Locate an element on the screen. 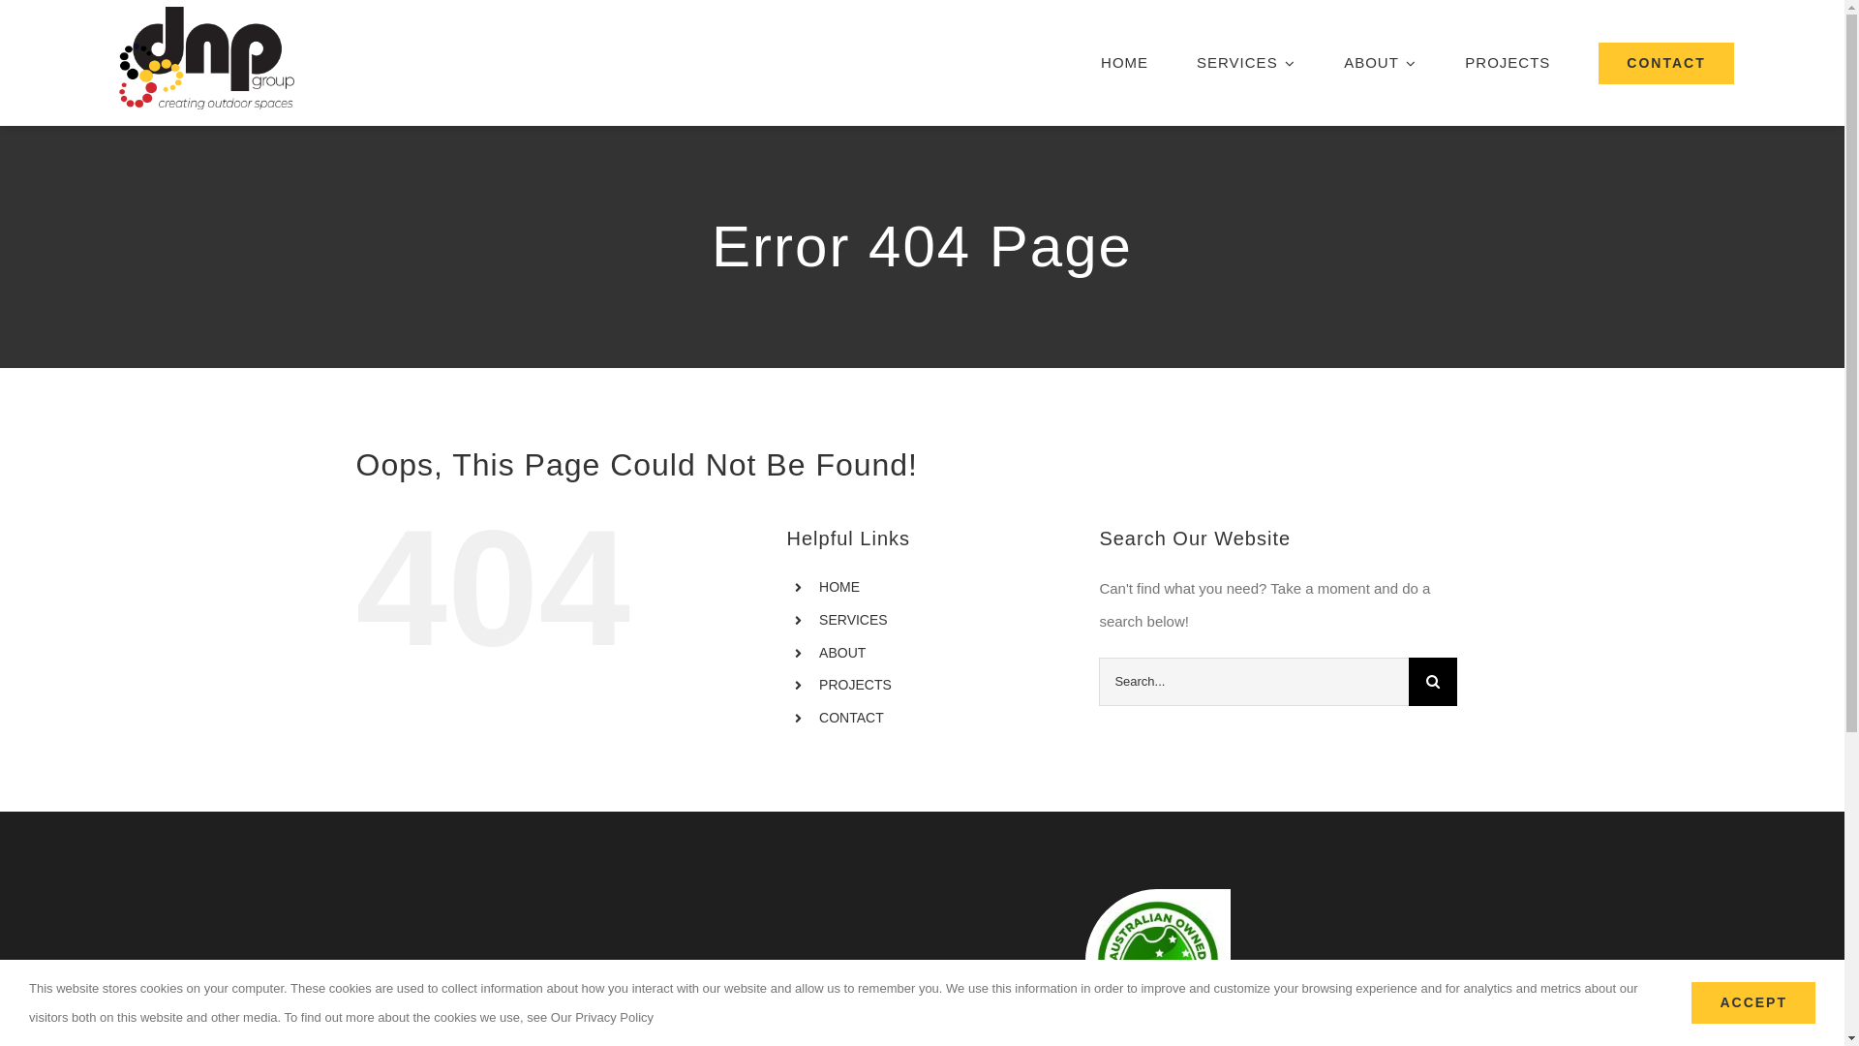  ACCEPT is located at coordinates (1753, 1003).